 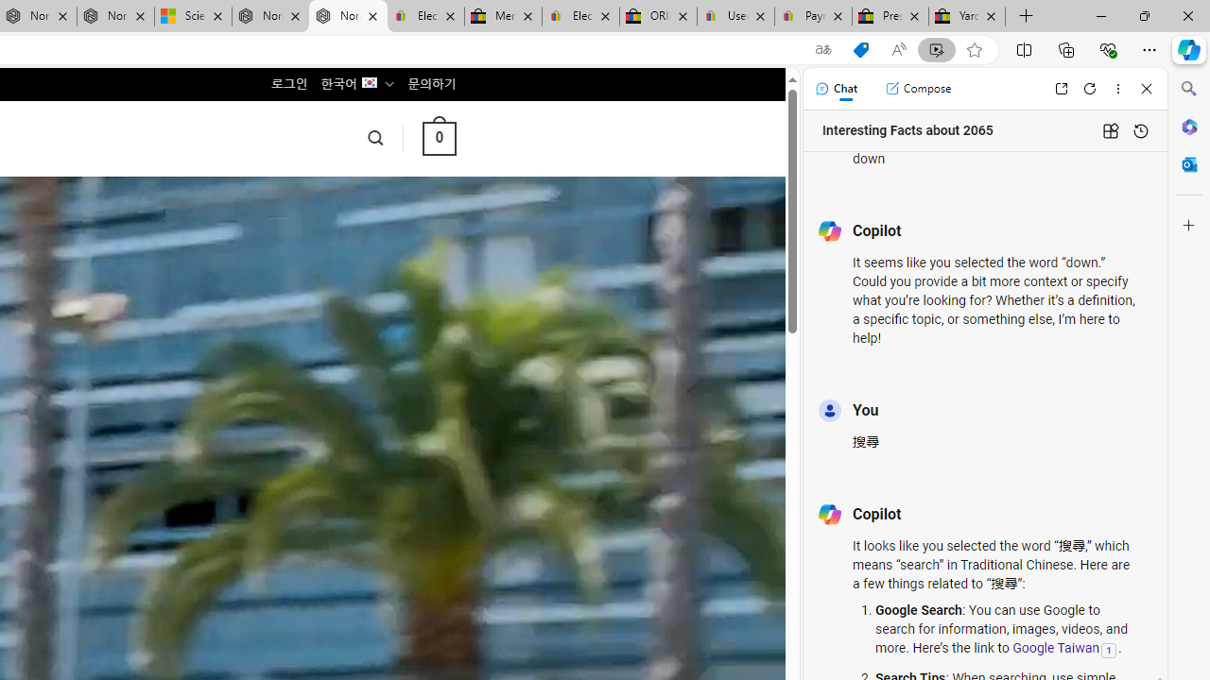 I want to click on Payments Terms of Use | eBay.com, so click(x=813, y=17).